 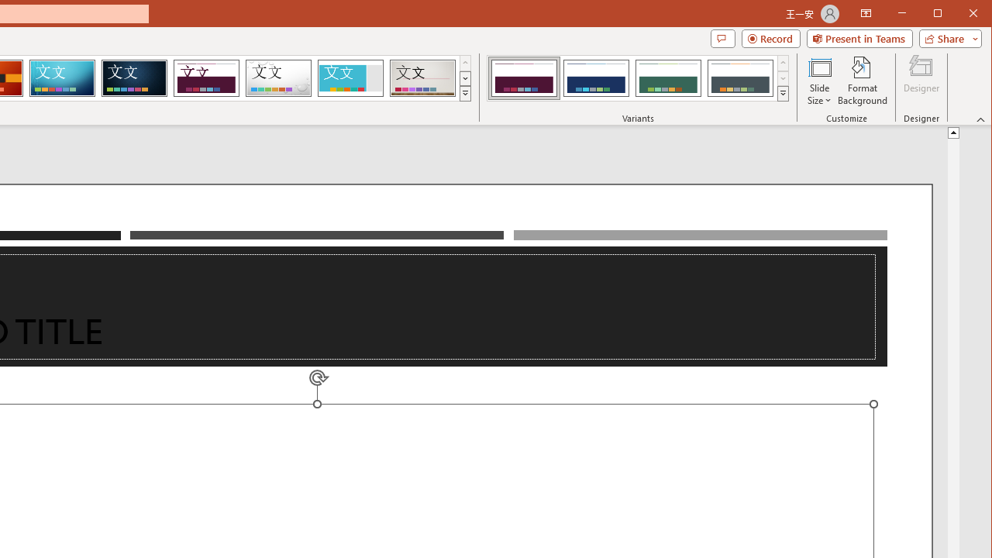 I want to click on Dividend Variant 1, so click(x=524, y=77).